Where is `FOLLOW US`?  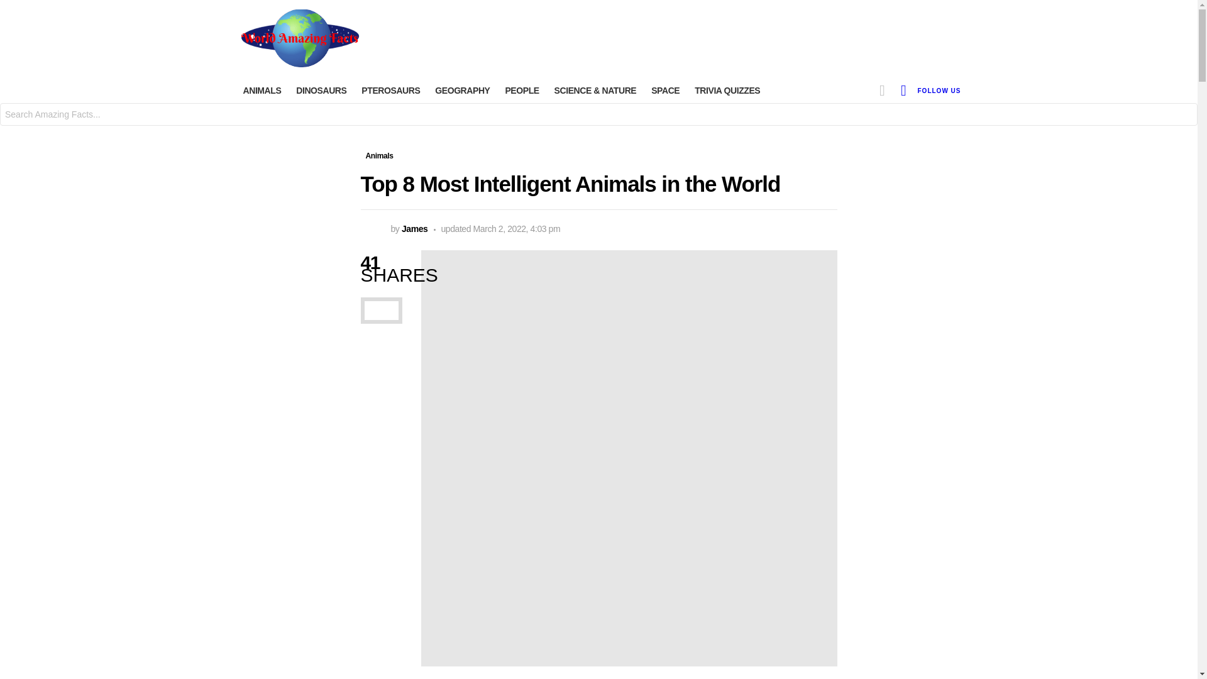
FOLLOW US is located at coordinates (939, 90).